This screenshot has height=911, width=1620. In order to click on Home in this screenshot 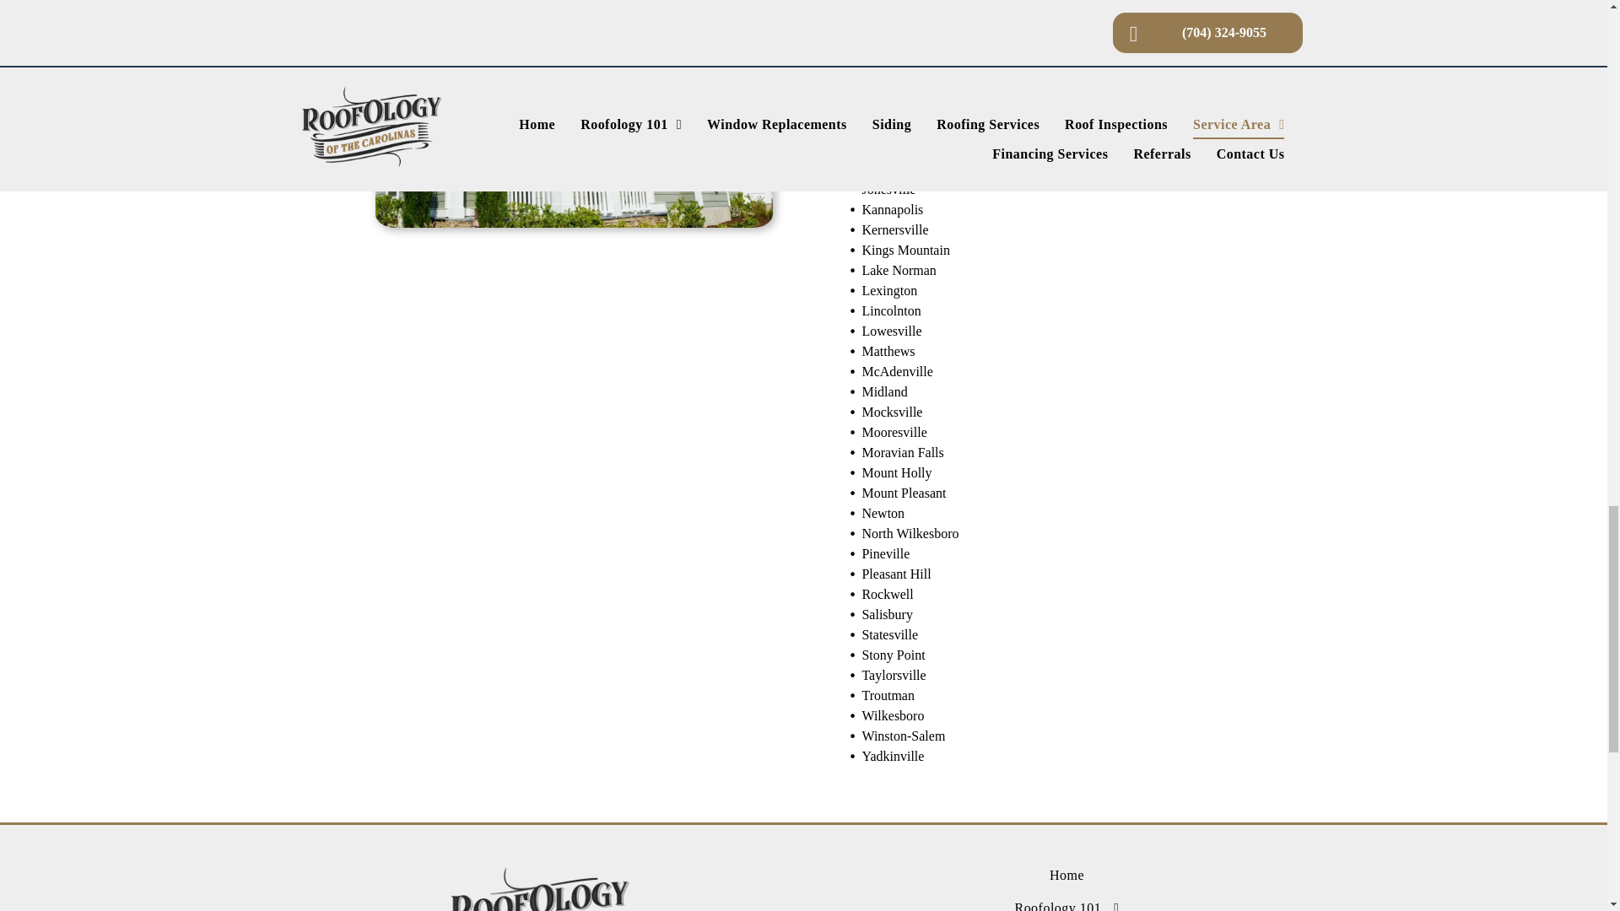, I will do `click(1066, 876)`.